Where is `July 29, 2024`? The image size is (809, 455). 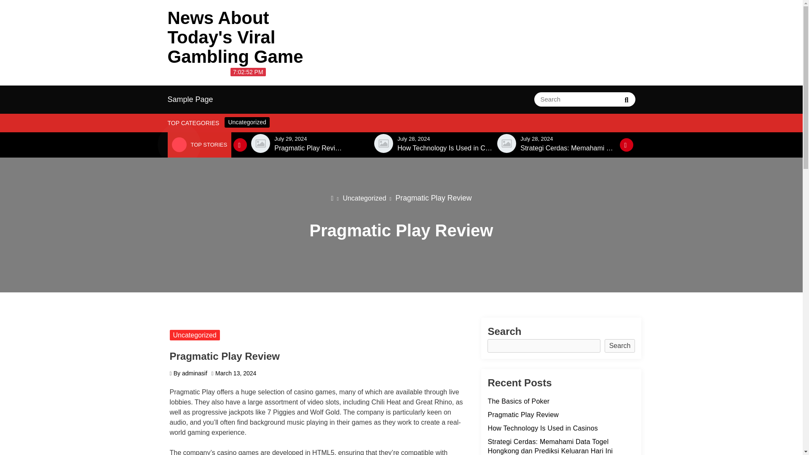
July 29, 2024 is located at coordinates (290, 138).